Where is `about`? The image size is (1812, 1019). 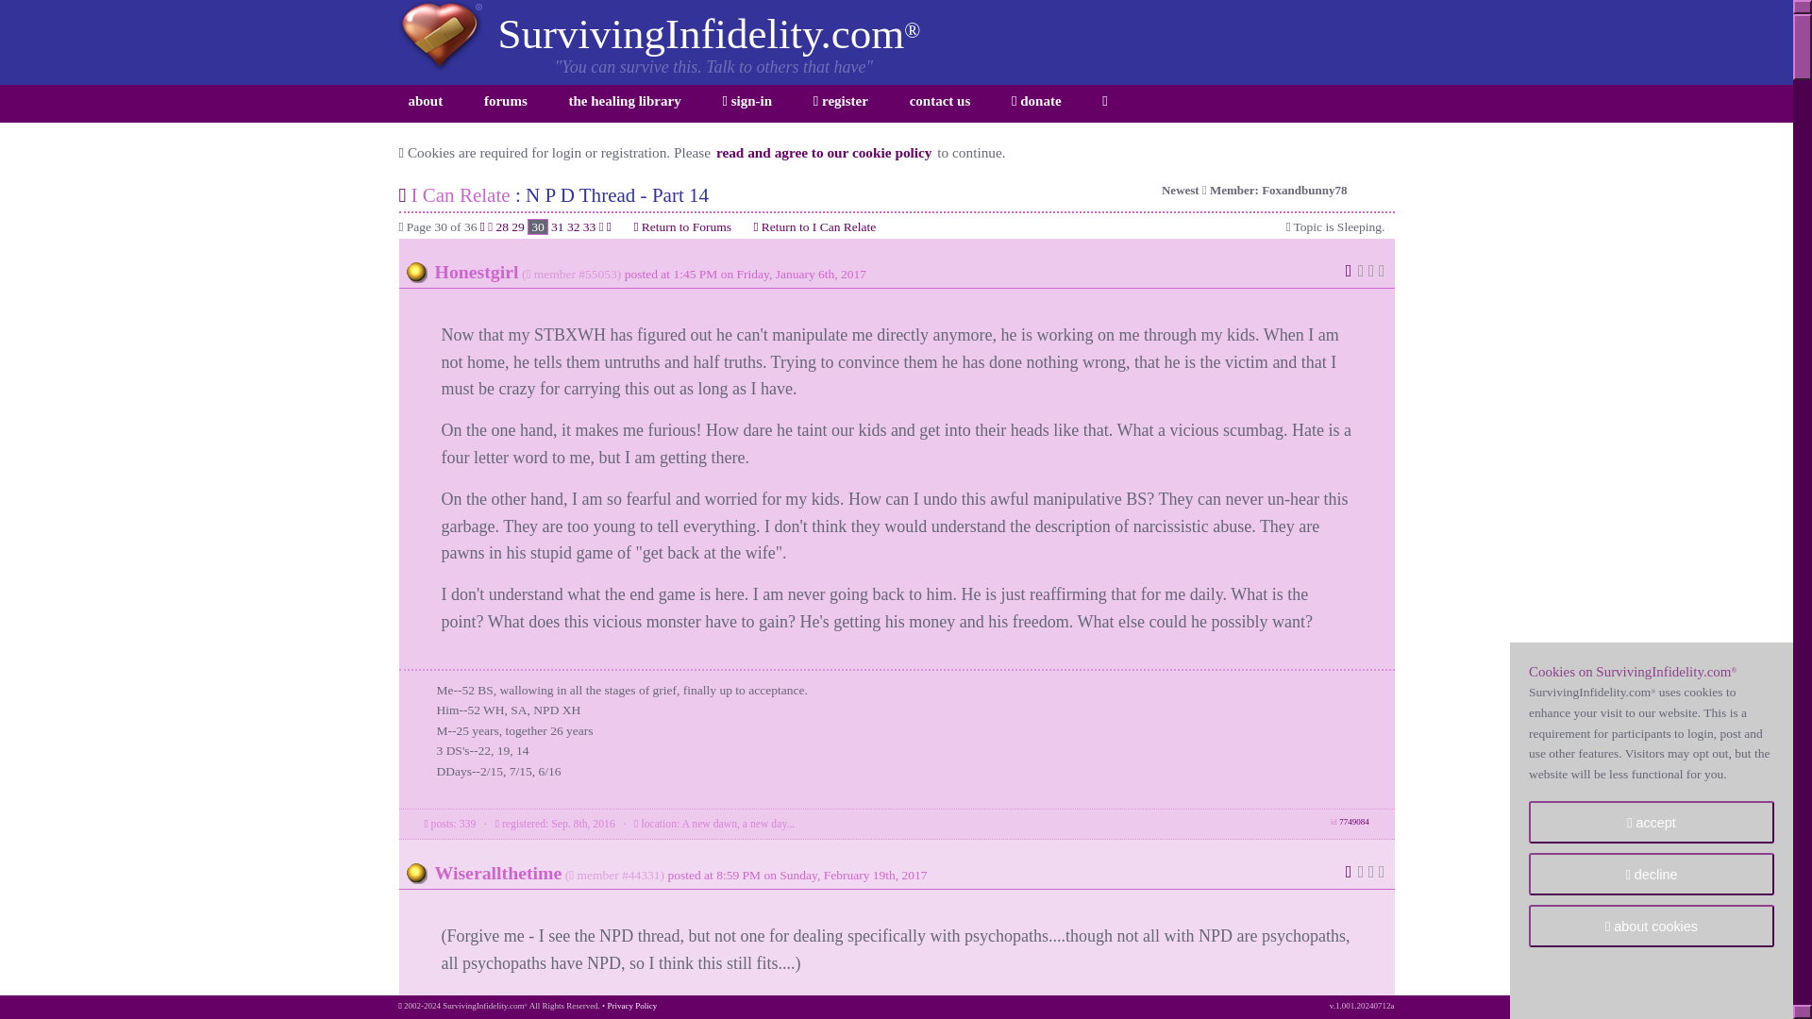
about is located at coordinates (425, 103).